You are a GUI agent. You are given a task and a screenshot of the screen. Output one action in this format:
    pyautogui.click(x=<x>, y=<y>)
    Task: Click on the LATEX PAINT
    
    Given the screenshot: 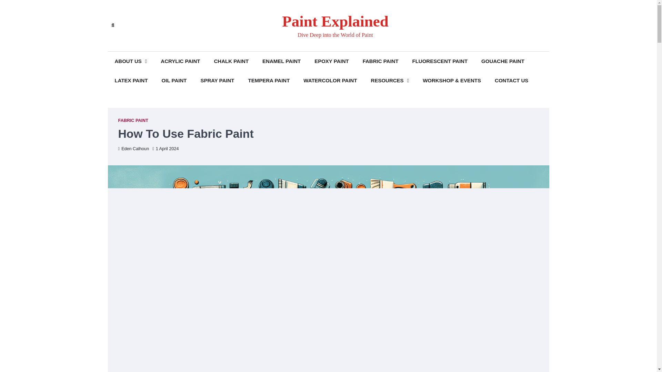 What is the action you would take?
    pyautogui.click(x=131, y=81)
    